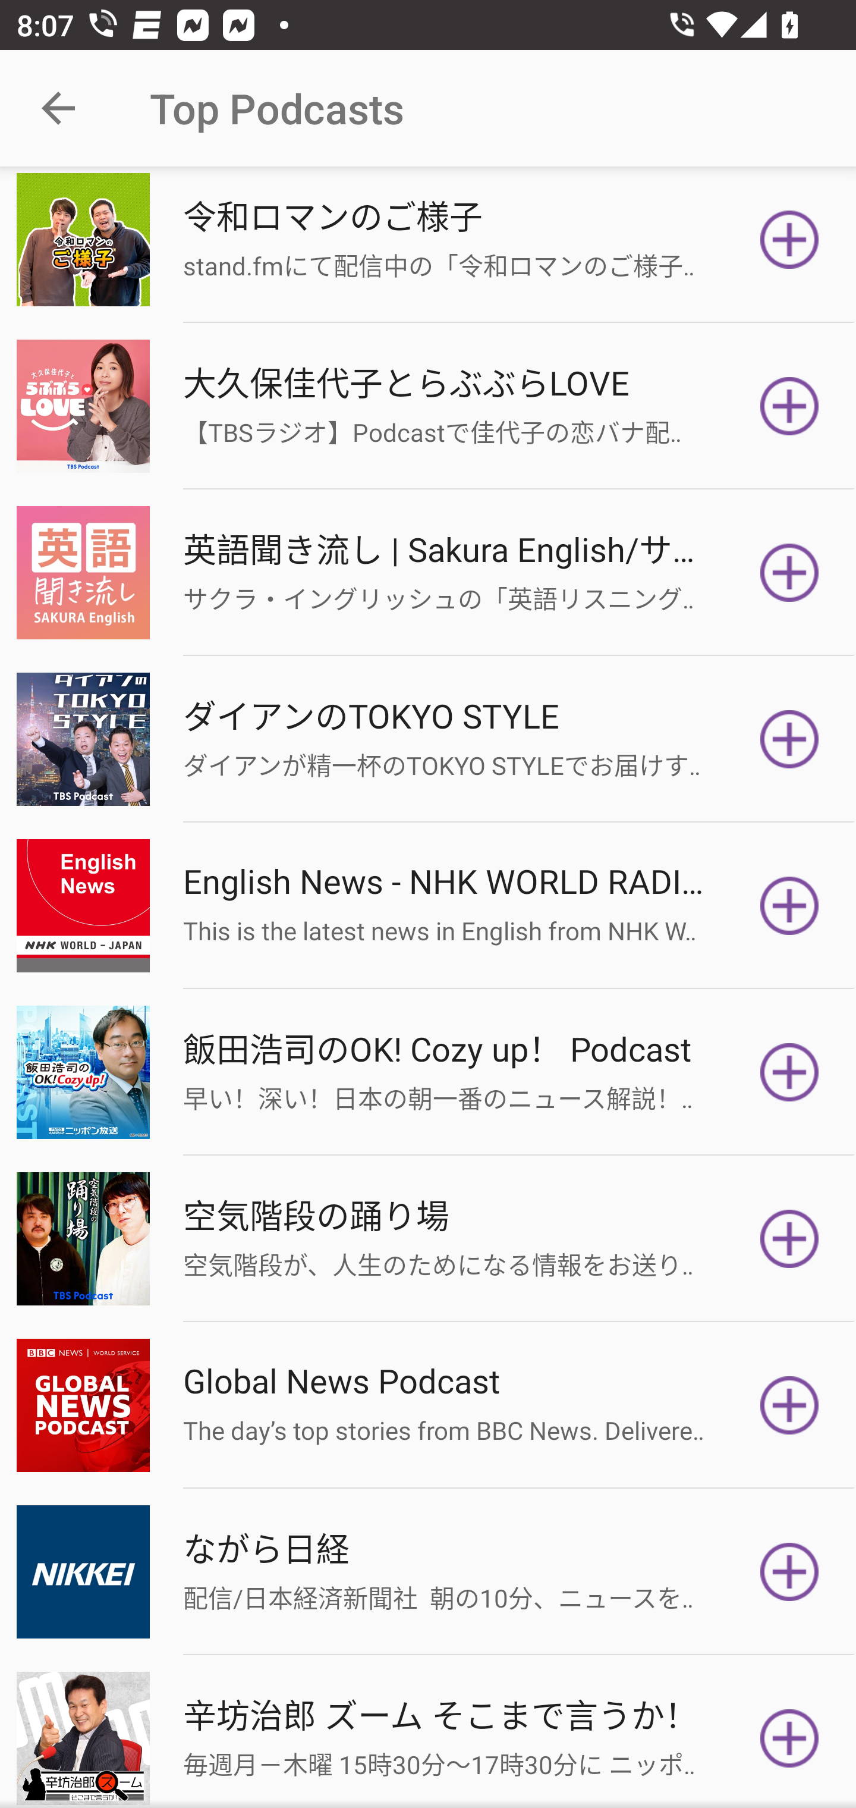 This screenshot has height=1808, width=856. What do you see at coordinates (789, 1405) in the screenshot?
I see `Subscribe` at bounding box center [789, 1405].